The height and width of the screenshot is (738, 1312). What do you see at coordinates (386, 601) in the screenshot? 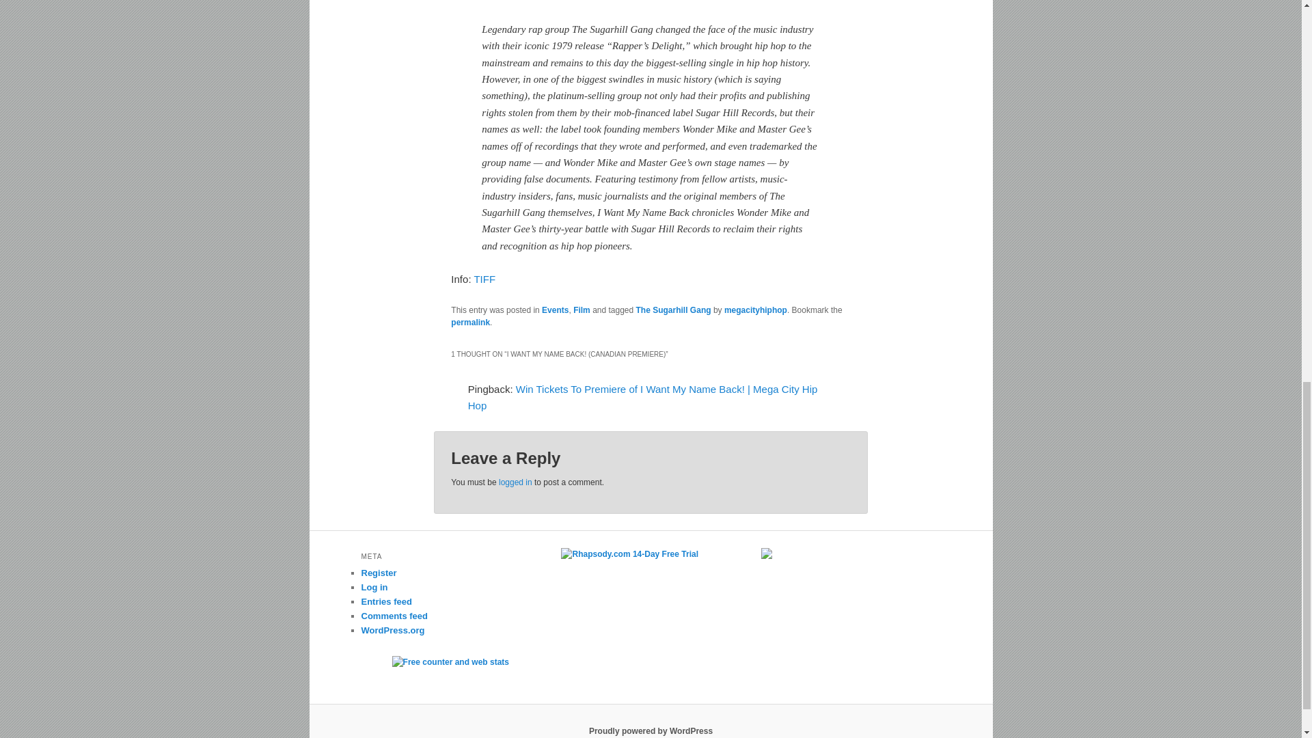
I see `Entries feed` at bounding box center [386, 601].